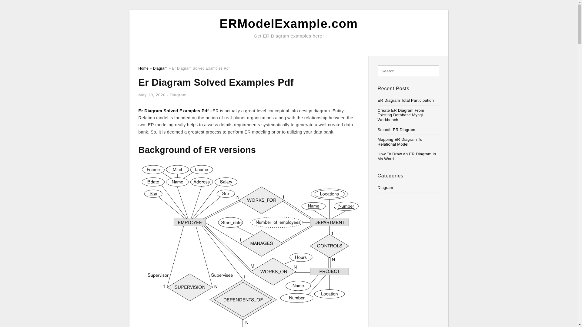  What do you see at coordinates (386, 188) in the screenshot?
I see `Diagram` at bounding box center [386, 188].